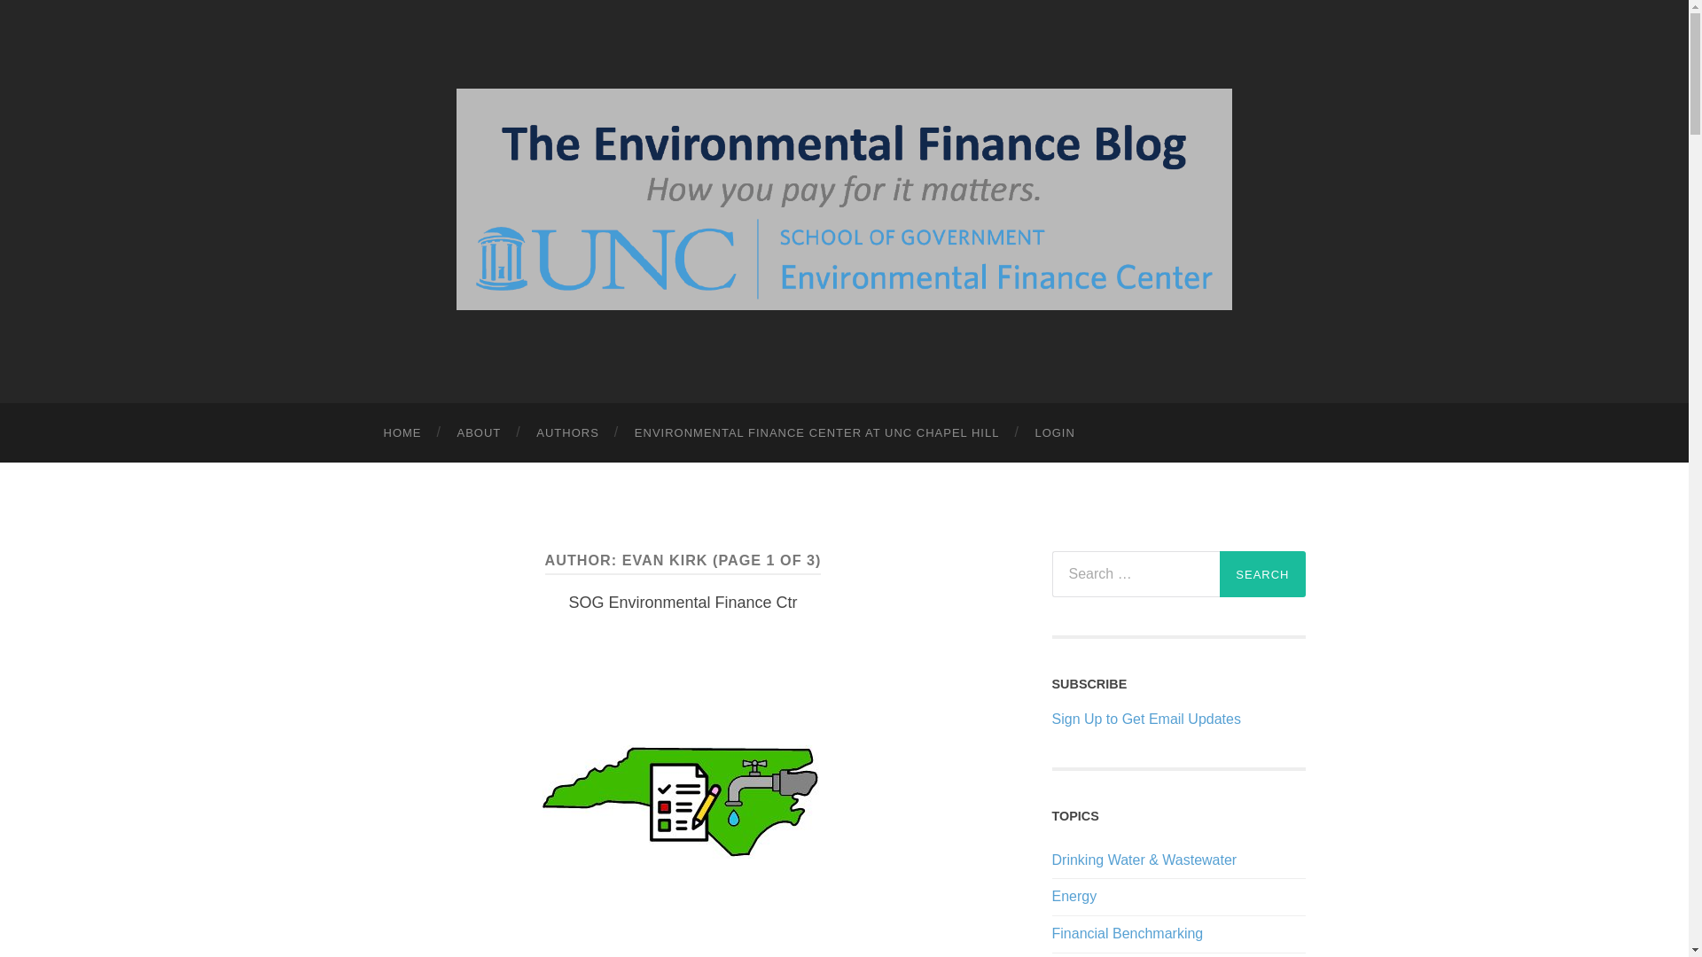 The width and height of the screenshot is (1702, 957). I want to click on Search, so click(1262, 574).